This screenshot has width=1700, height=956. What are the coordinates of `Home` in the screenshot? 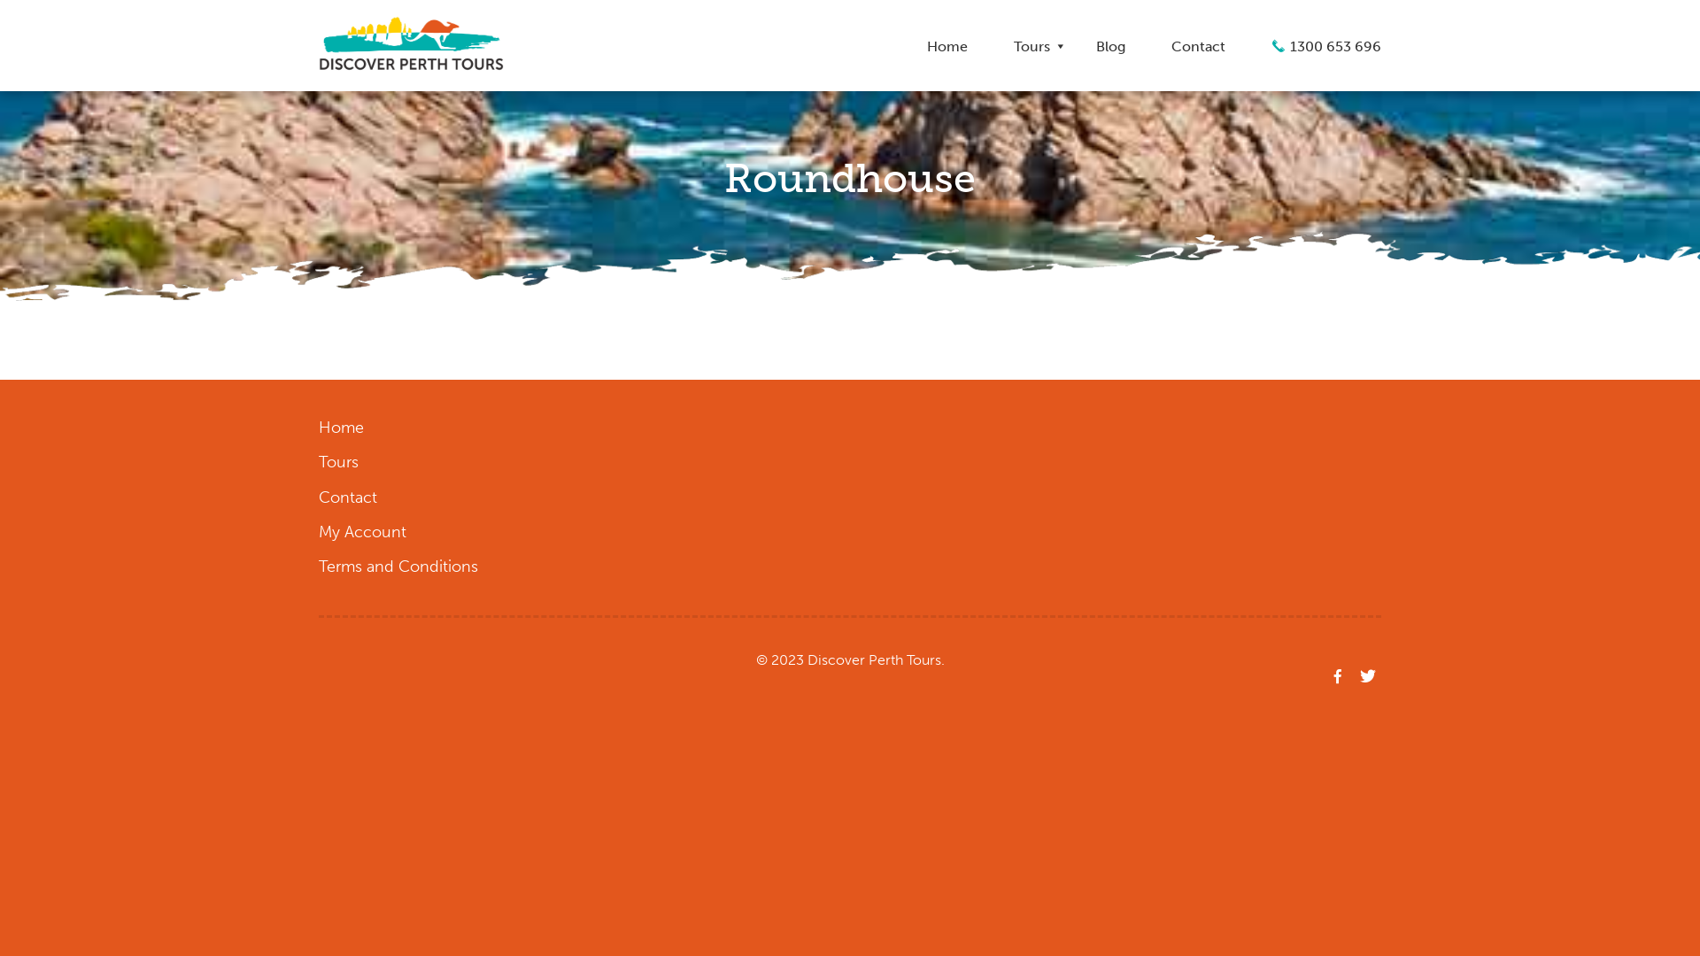 It's located at (342, 428).